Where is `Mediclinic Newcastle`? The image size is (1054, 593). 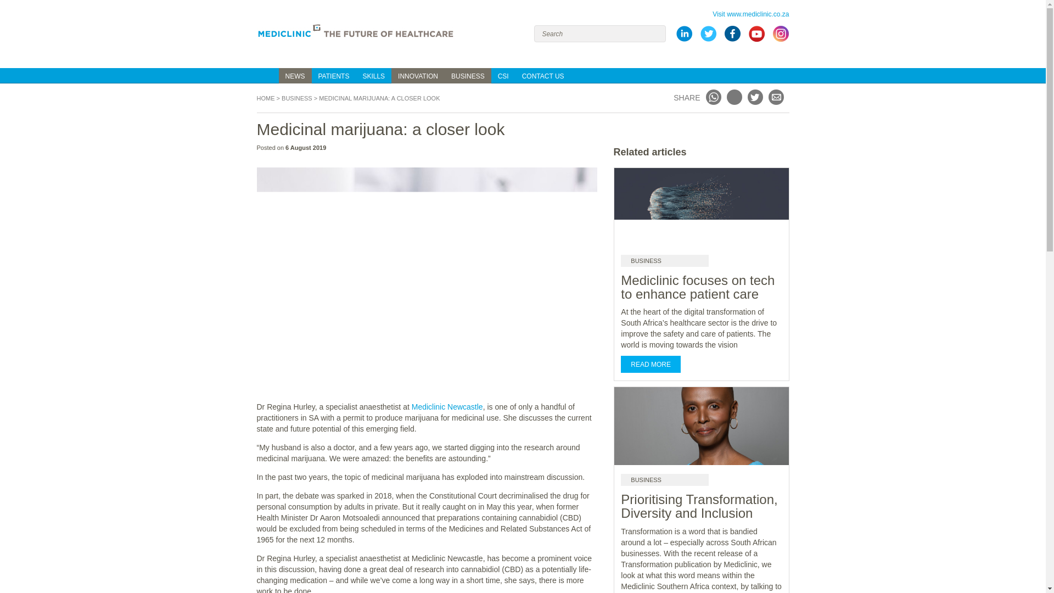 Mediclinic Newcastle is located at coordinates (447, 407).